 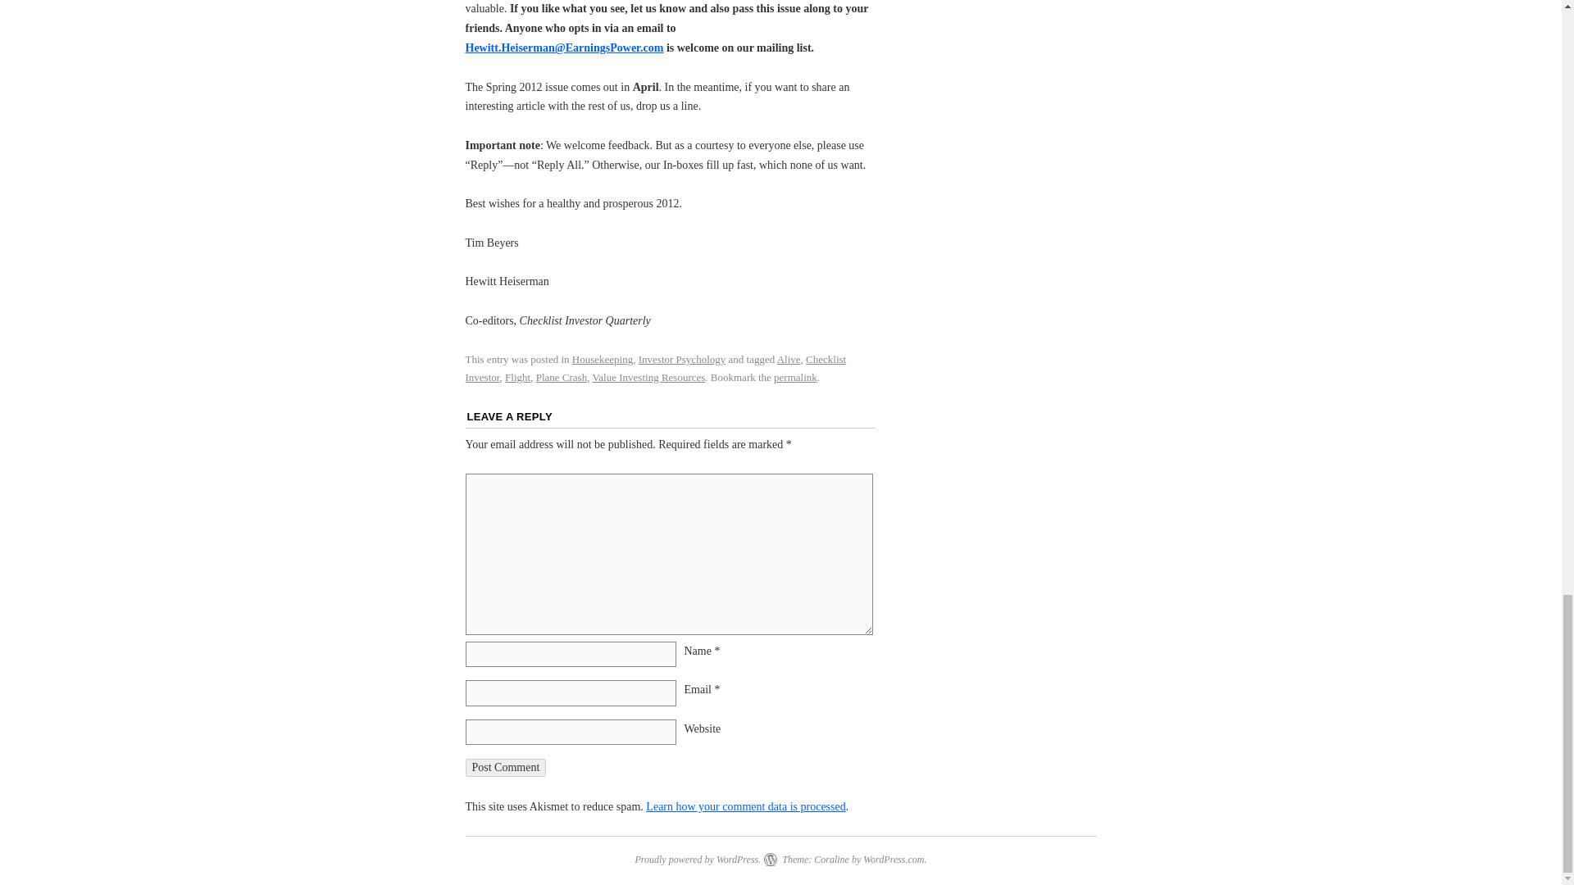 I want to click on Housekeeping, so click(x=602, y=359).